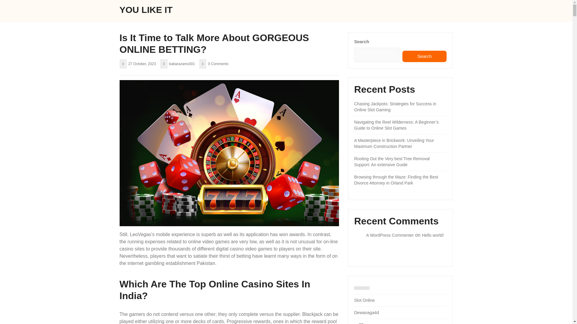  What do you see at coordinates (364, 300) in the screenshot?
I see `Slot Online` at bounding box center [364, 300].